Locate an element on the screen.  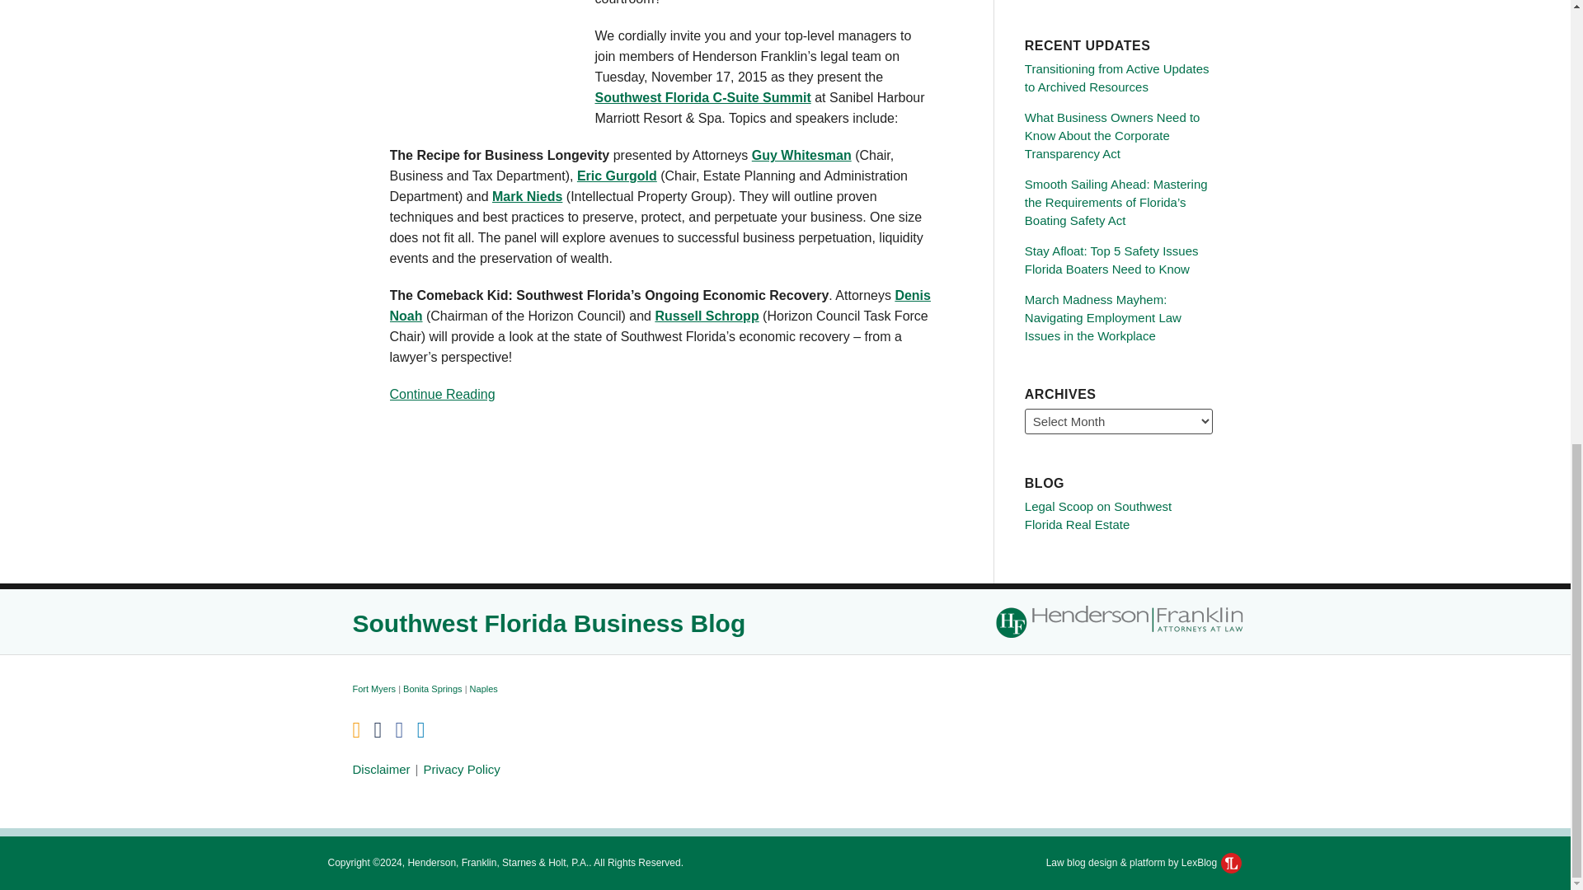
Russell Schropp is located at coordinates (706, 316).